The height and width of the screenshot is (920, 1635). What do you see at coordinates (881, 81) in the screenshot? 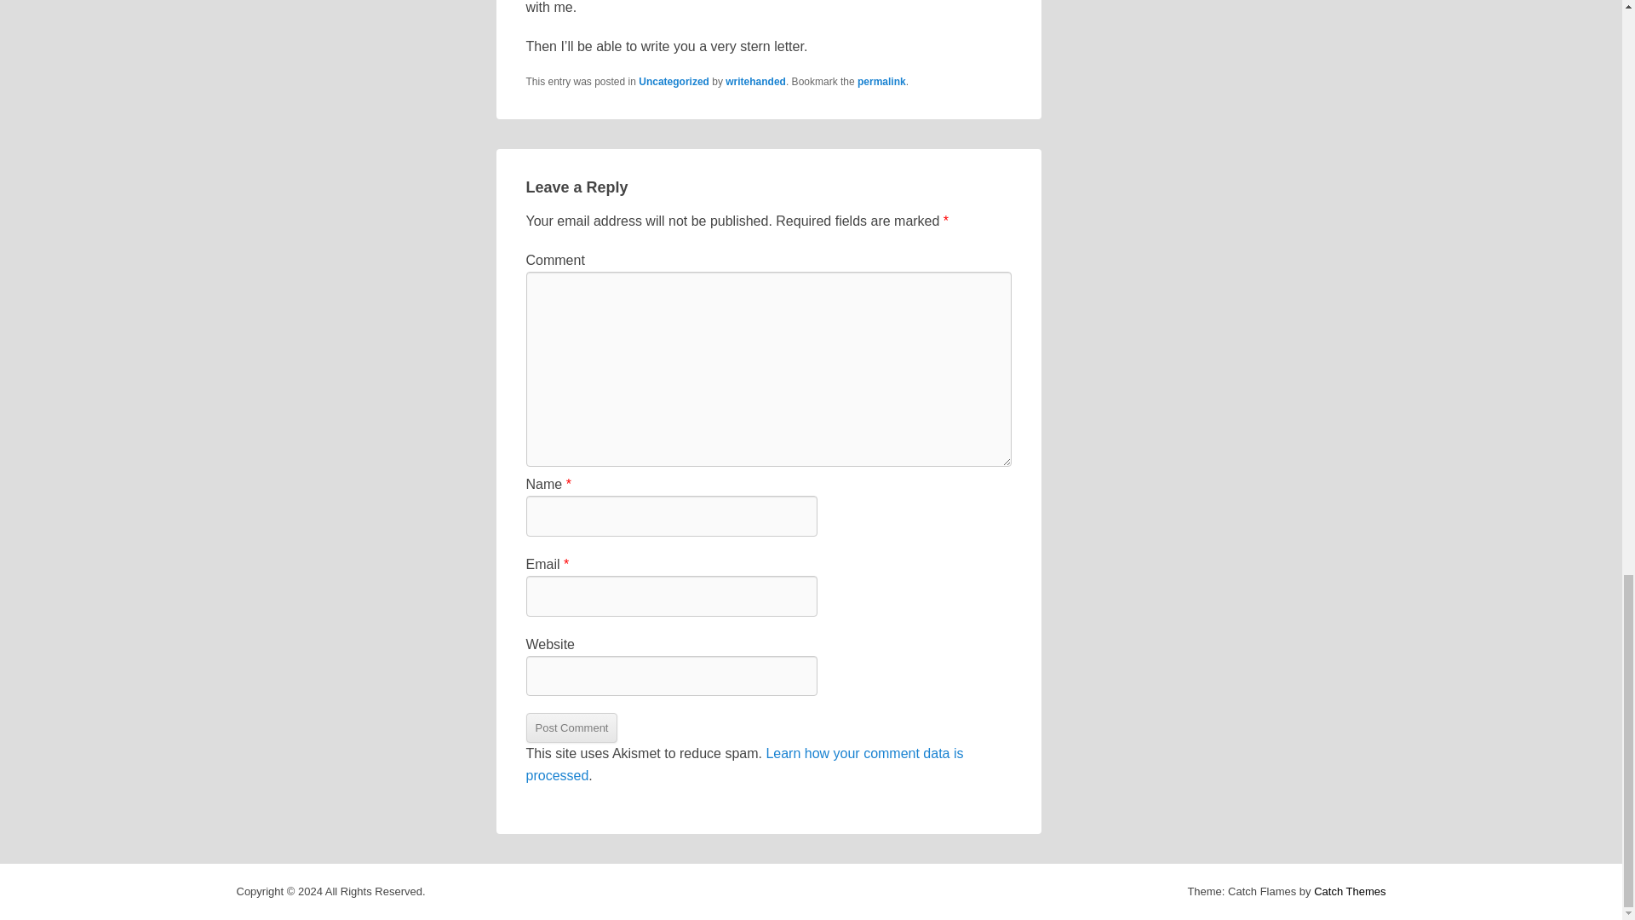
I see `Permalink to The cry of the sloth` at bounding box center [881, 81].